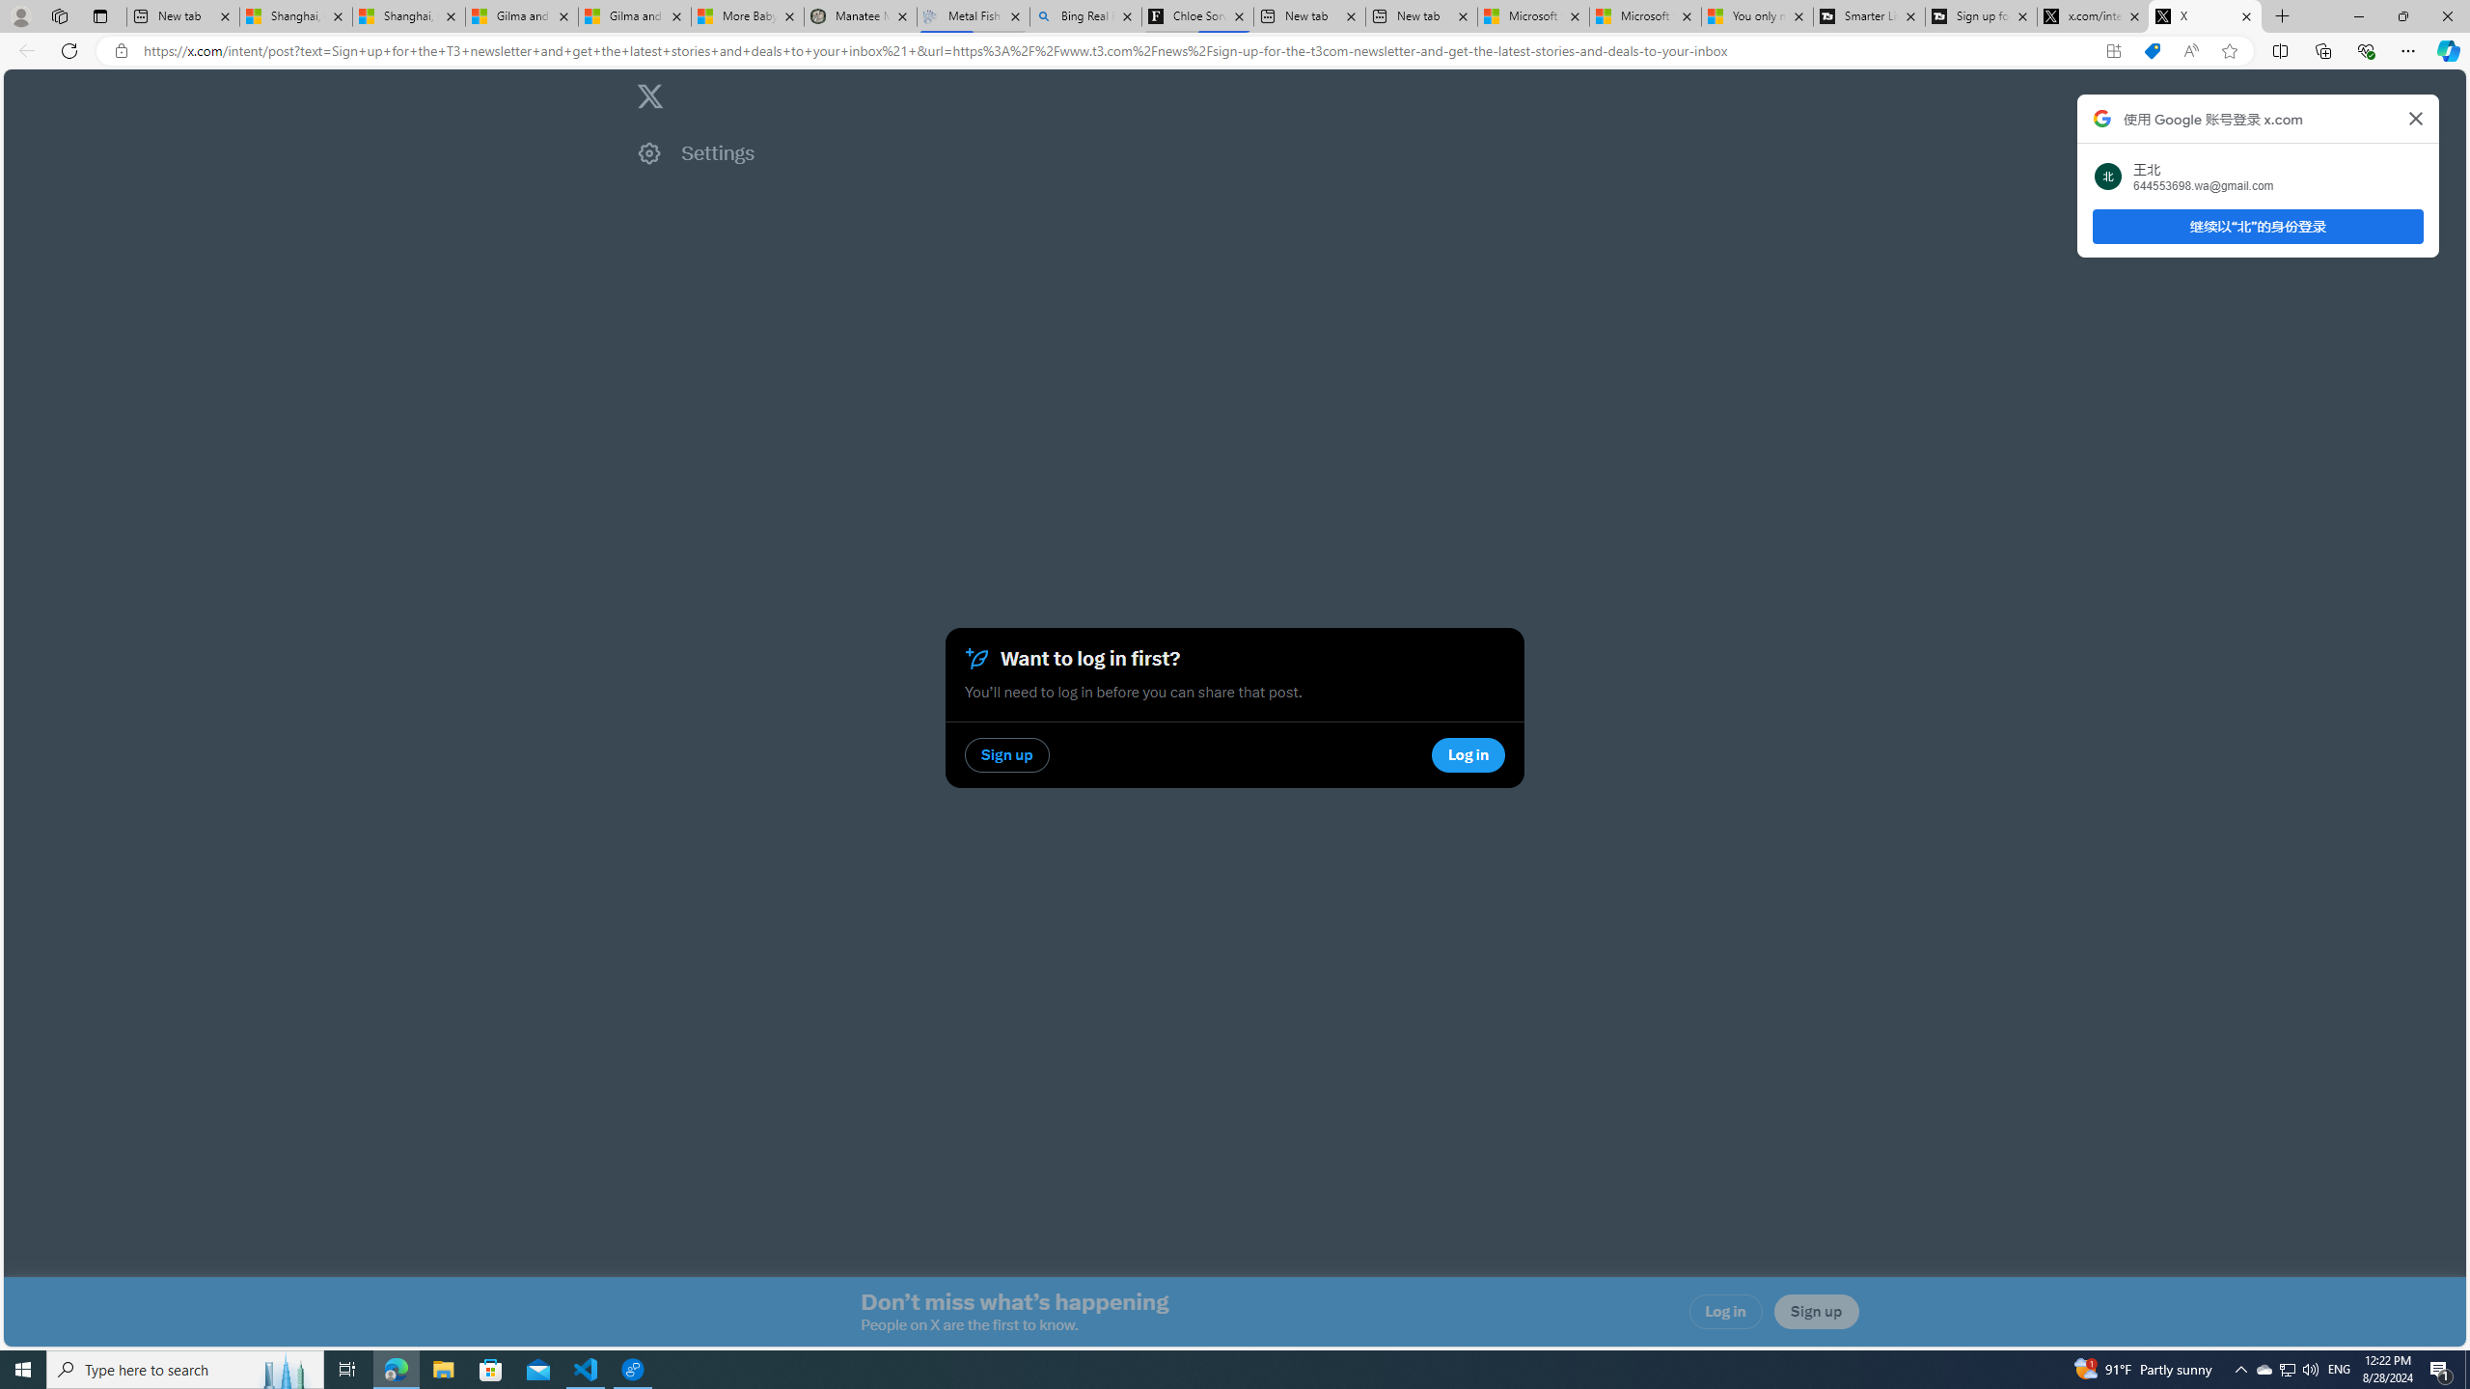  What do you see at coordinates (1726, 1312) in the screenshot?
I see `Log in` at bounding box center [1726, 1312].